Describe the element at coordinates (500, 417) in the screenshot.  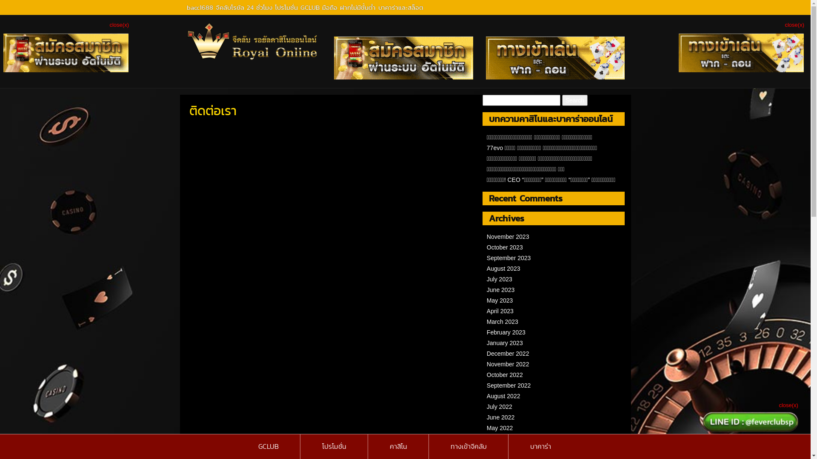
I see `June 2022` at that location.